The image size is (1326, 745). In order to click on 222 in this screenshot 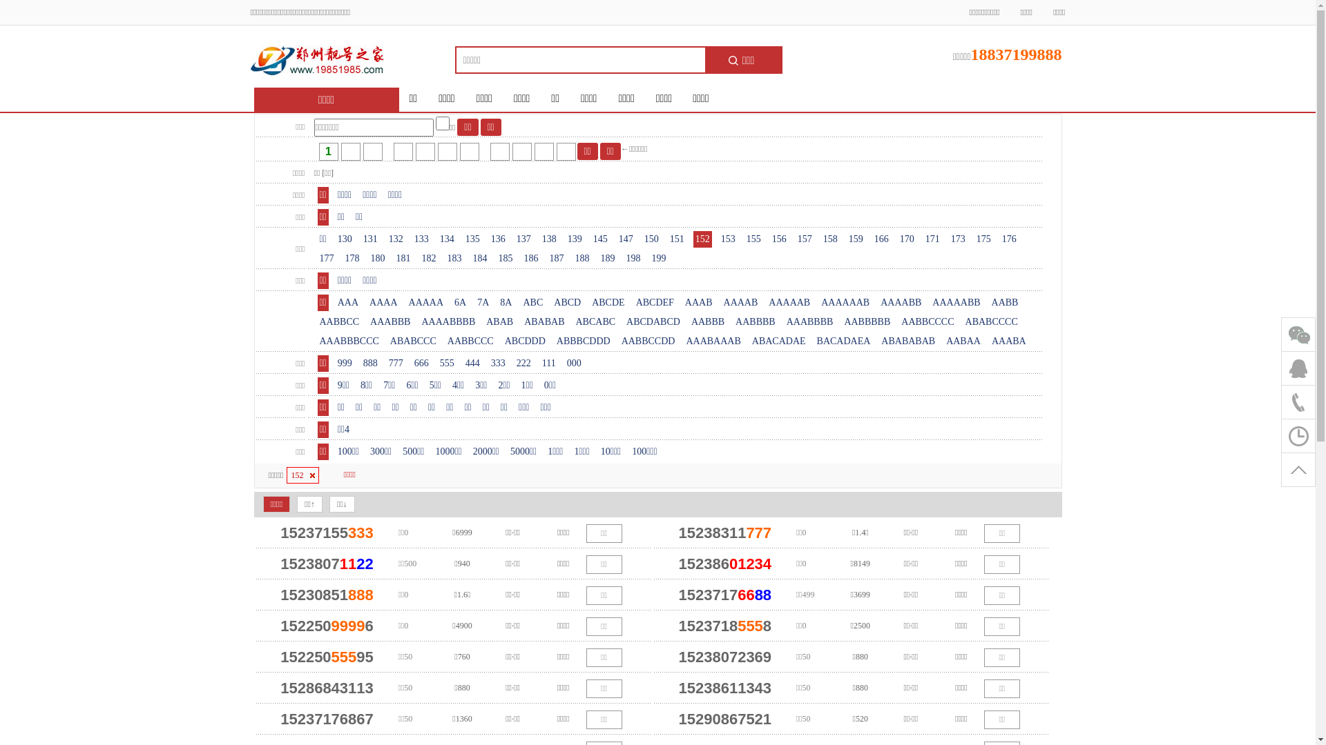, I will do `click(523, 364)`.